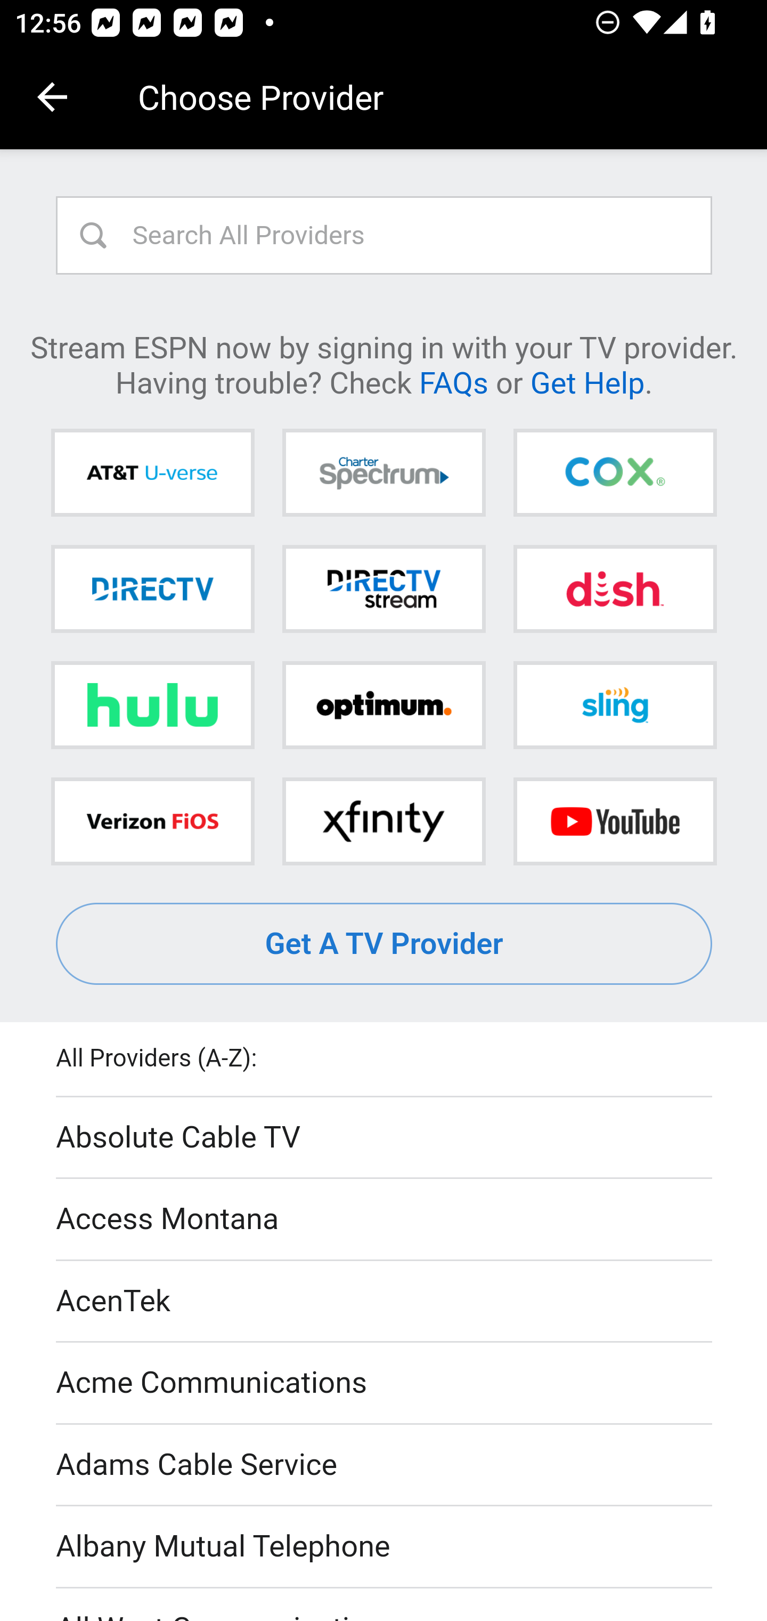 The width and height of the screenshot is (767, 1621). I want to click on Navigate up, so click(52, 97).